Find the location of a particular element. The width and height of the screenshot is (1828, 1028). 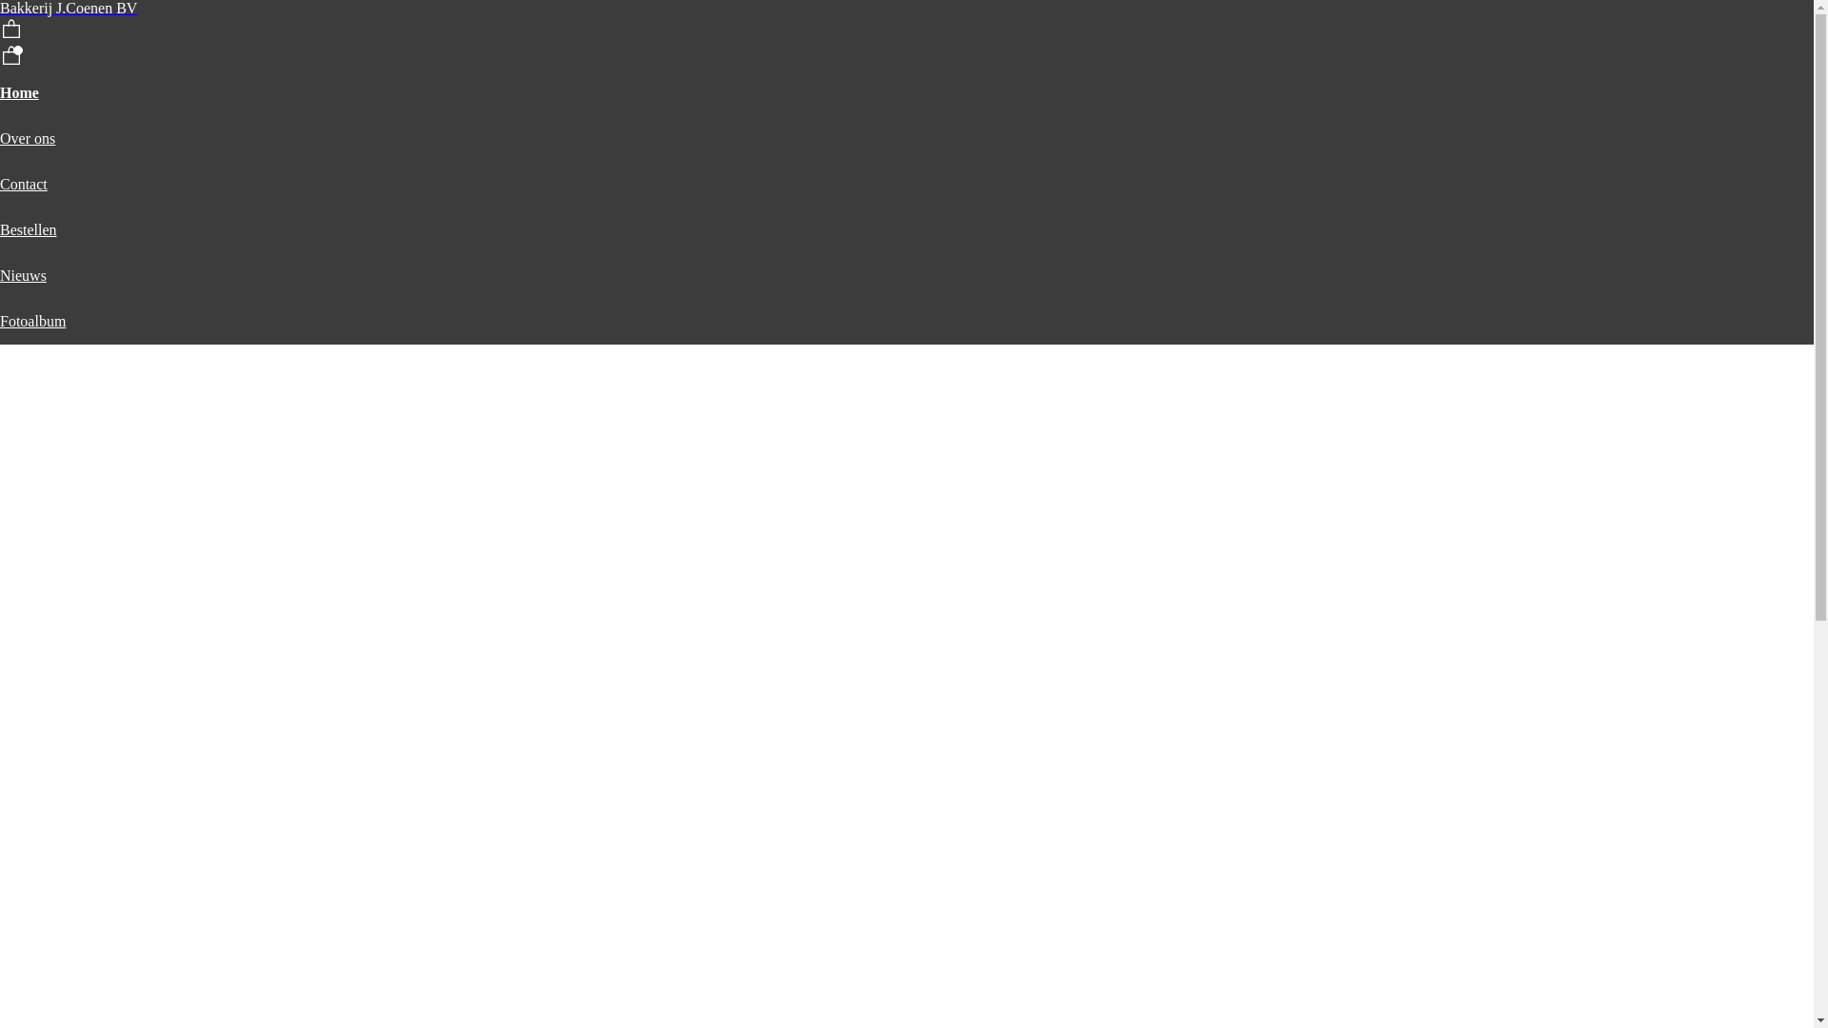

Bestellen is located at coordinates (29, 230).